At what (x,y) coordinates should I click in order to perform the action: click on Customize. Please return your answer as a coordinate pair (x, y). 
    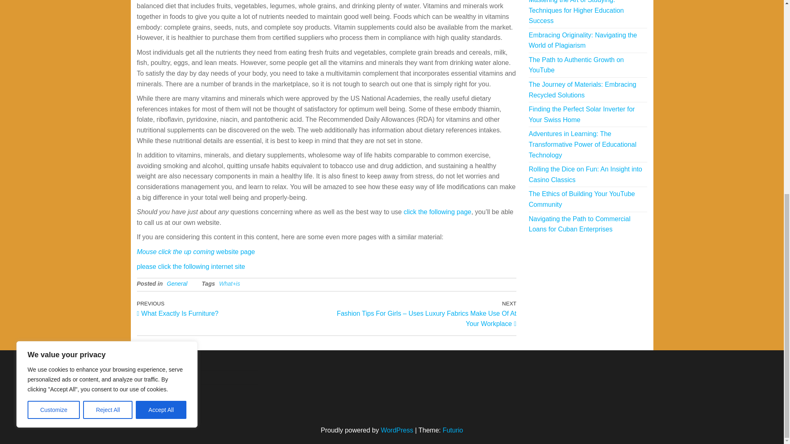
    Looking at the image, I should click on (231, 308).